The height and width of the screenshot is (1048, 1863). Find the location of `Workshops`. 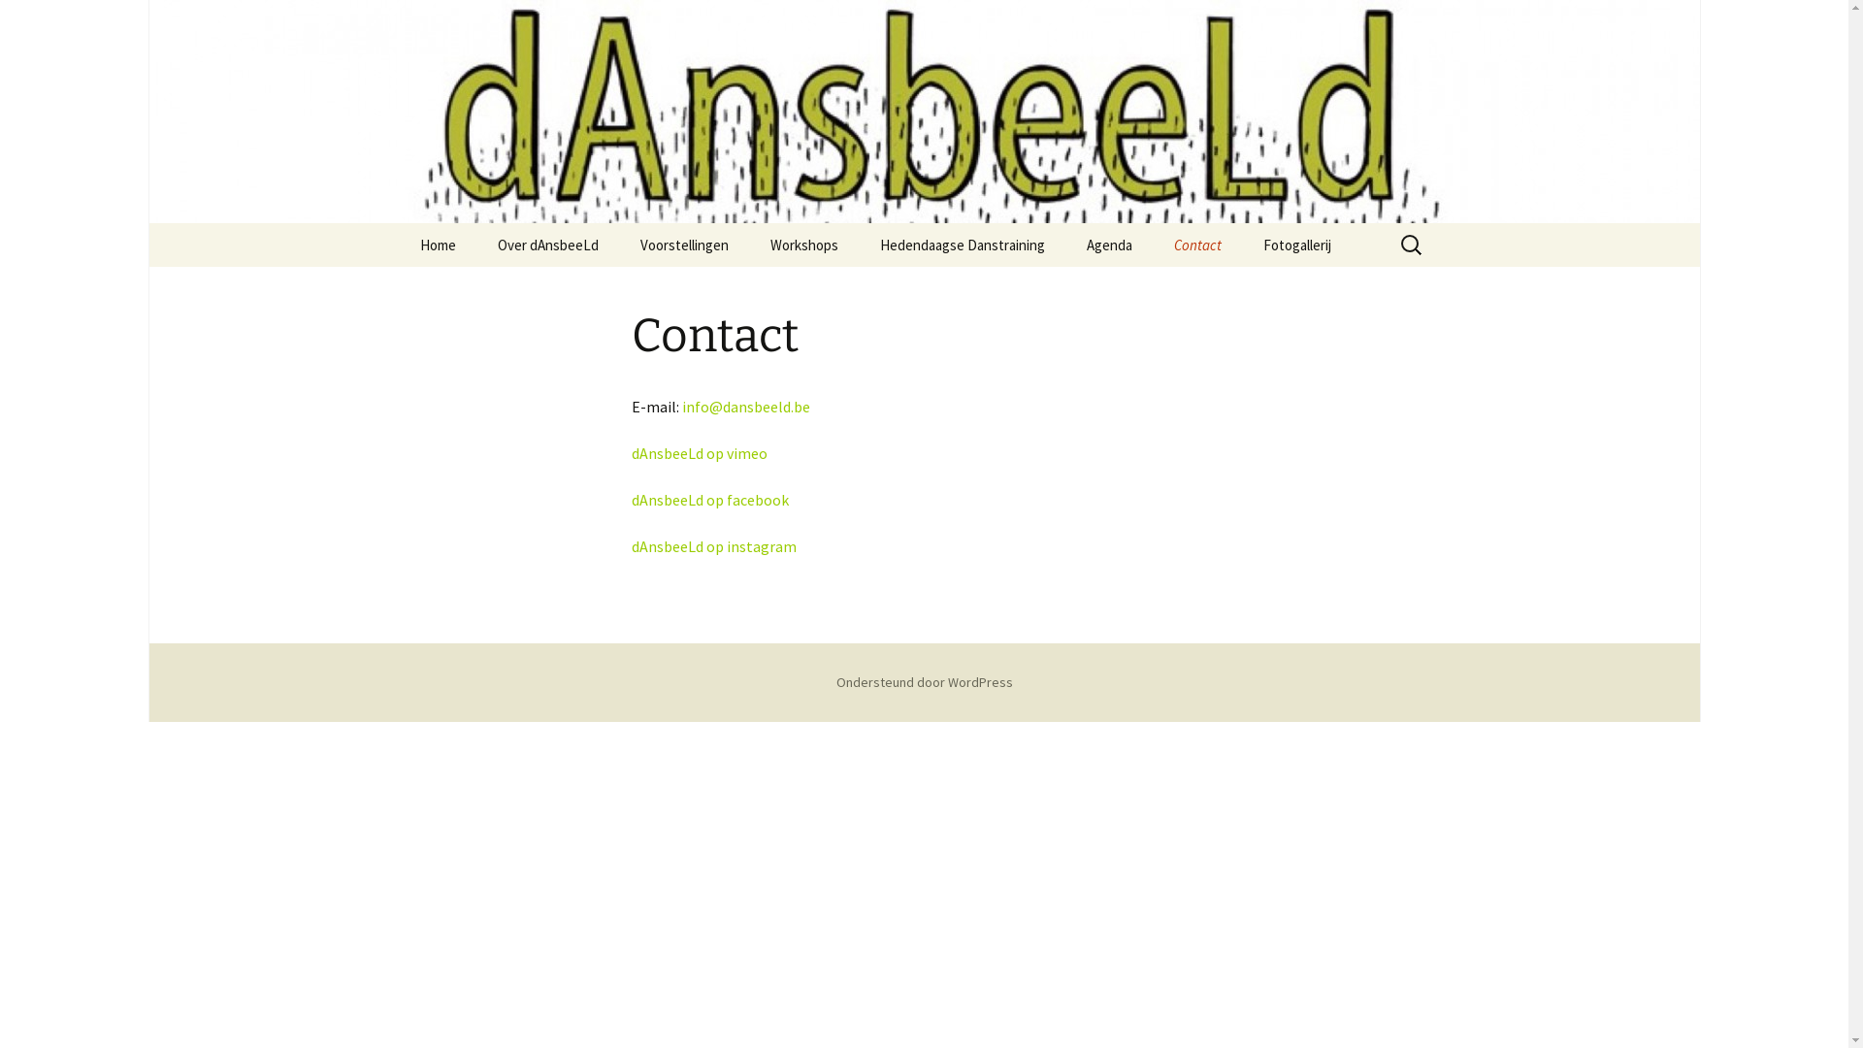

Workshops is located at coordinates (804, 245).